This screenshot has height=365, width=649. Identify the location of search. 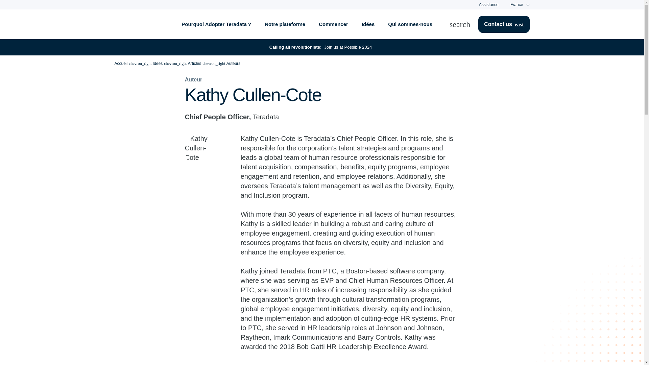
(464, 24).